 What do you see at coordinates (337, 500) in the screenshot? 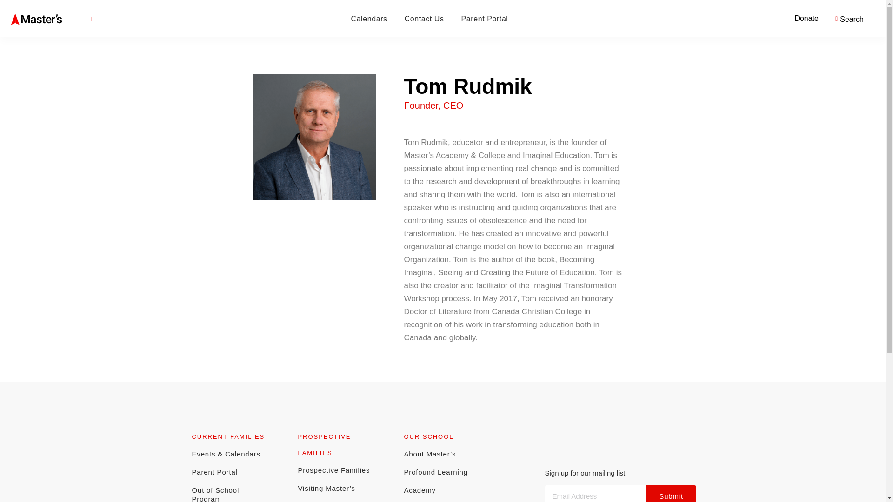
I see `Admissions` at bounding box center [337, 500].